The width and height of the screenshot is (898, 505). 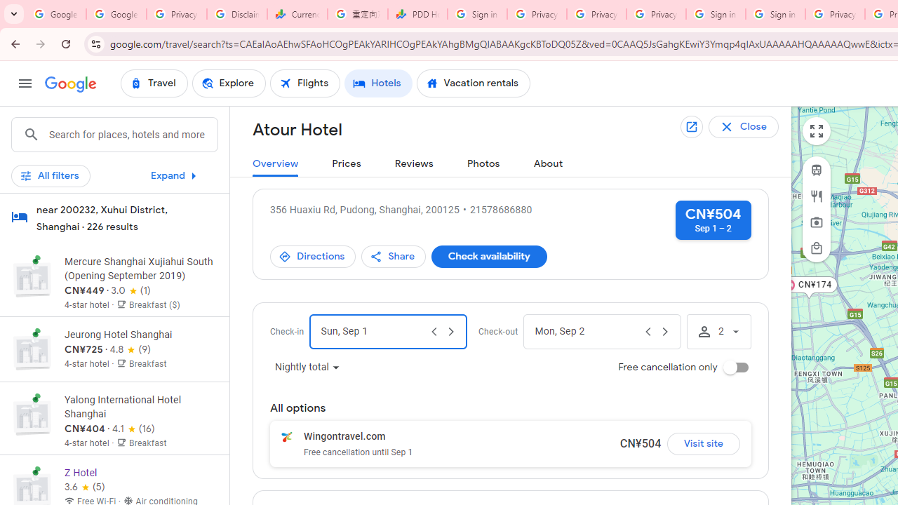 I want to click on Main menu, so click(x=25, y=83).